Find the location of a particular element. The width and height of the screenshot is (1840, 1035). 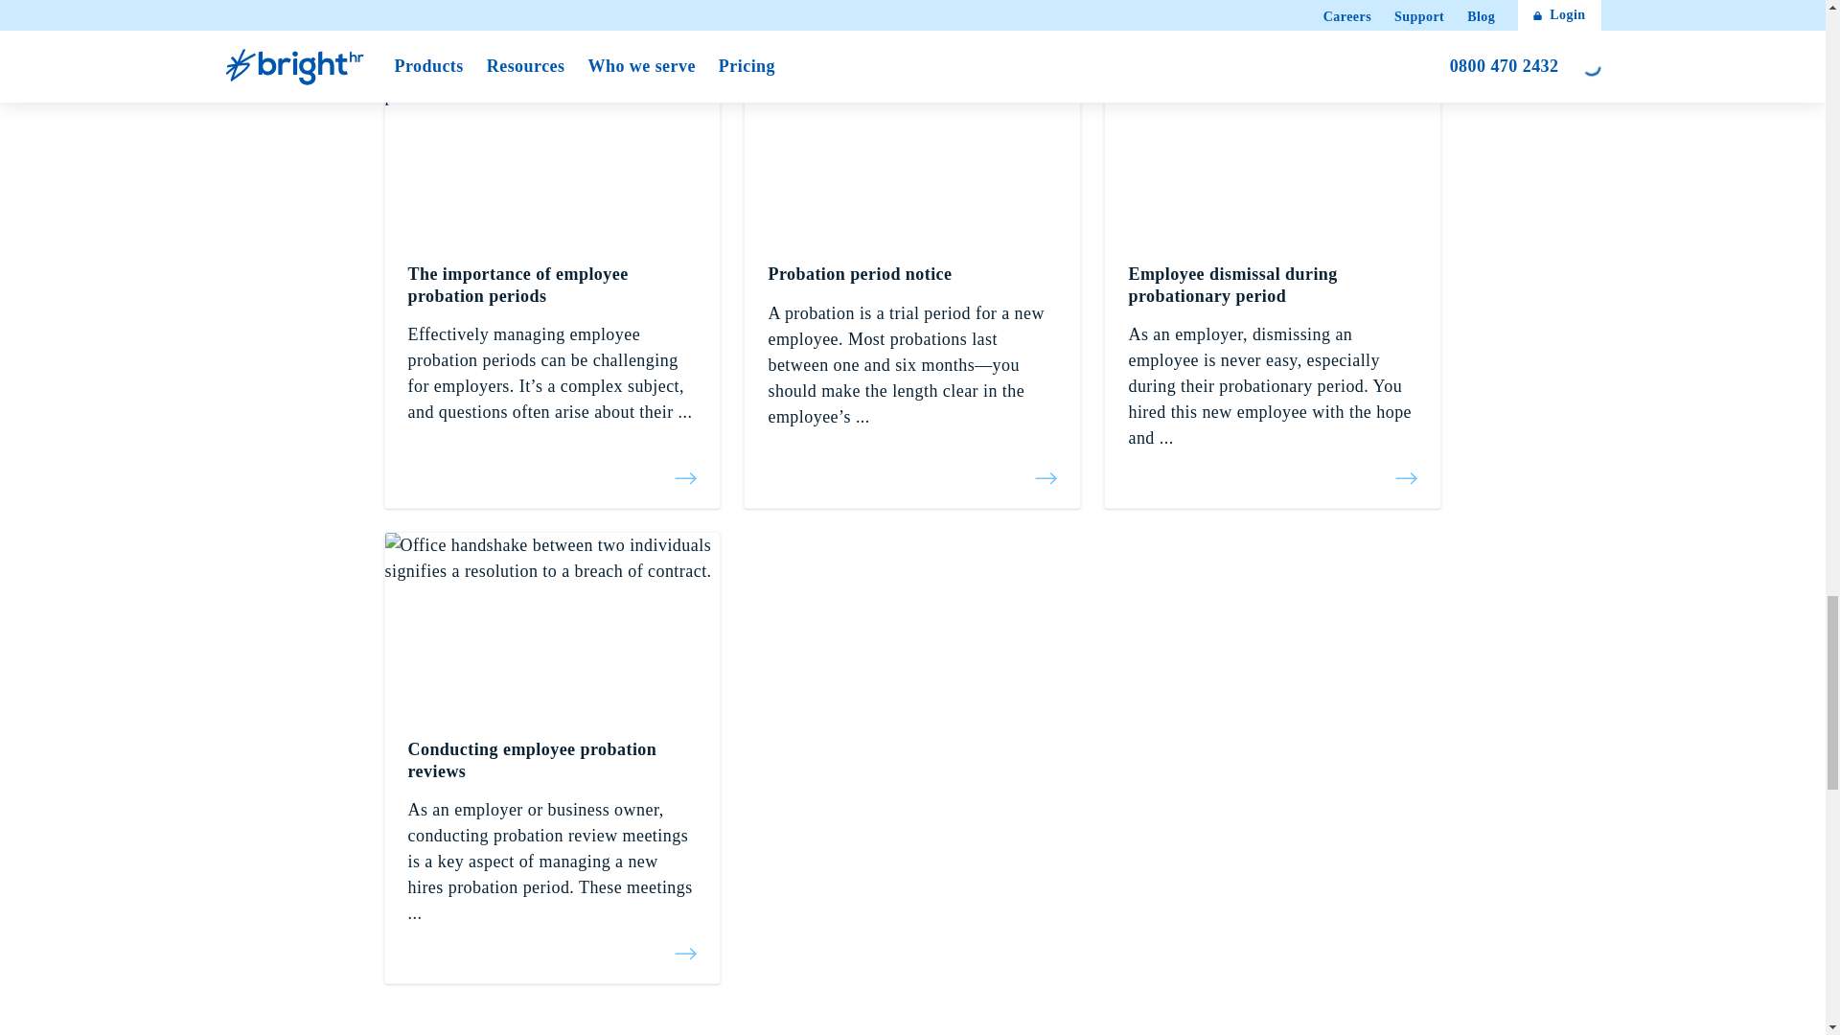

Employee dismissal during probationary period is located at coordinates (1273, 149).